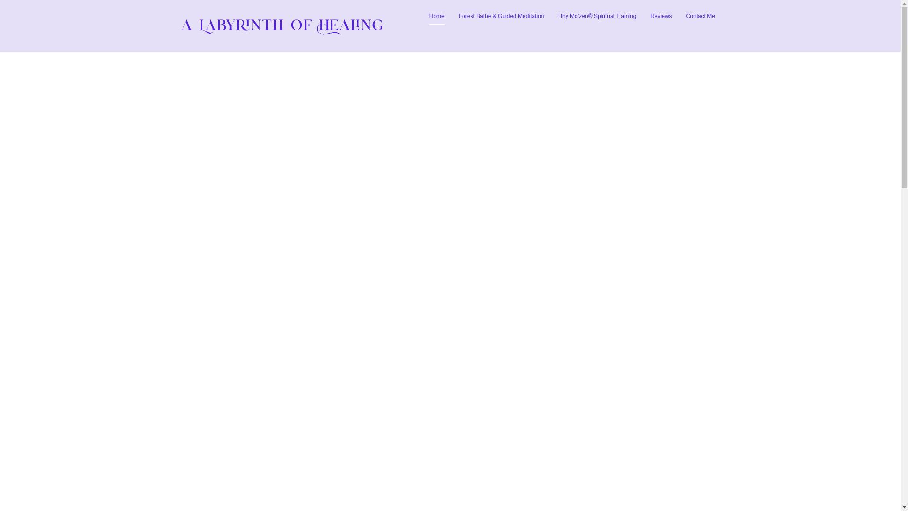  What do you see at coordinates (701, 16) in the screenshot?
I see `Contact Me` at bounding box center [701, 16].